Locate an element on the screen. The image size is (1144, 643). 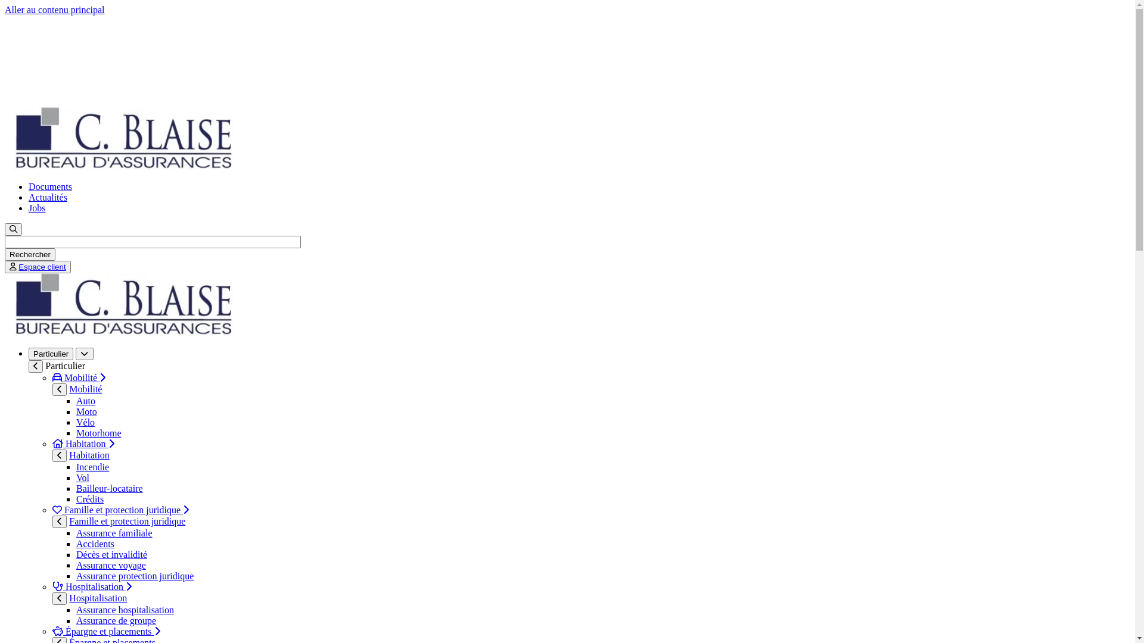
Accidents is located at coordinates (95, 544).